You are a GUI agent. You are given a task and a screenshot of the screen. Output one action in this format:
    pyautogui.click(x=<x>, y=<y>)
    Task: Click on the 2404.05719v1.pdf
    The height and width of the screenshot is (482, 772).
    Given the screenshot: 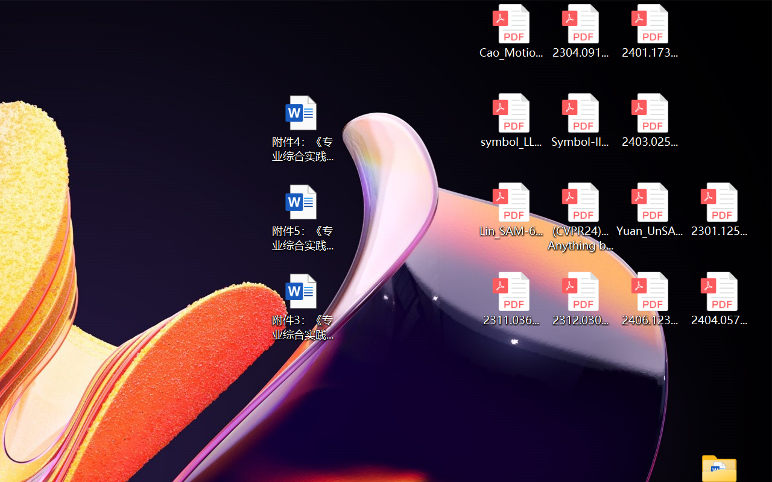 What is the action you would take?
    pyautogui.click(x=719, y=299)
    